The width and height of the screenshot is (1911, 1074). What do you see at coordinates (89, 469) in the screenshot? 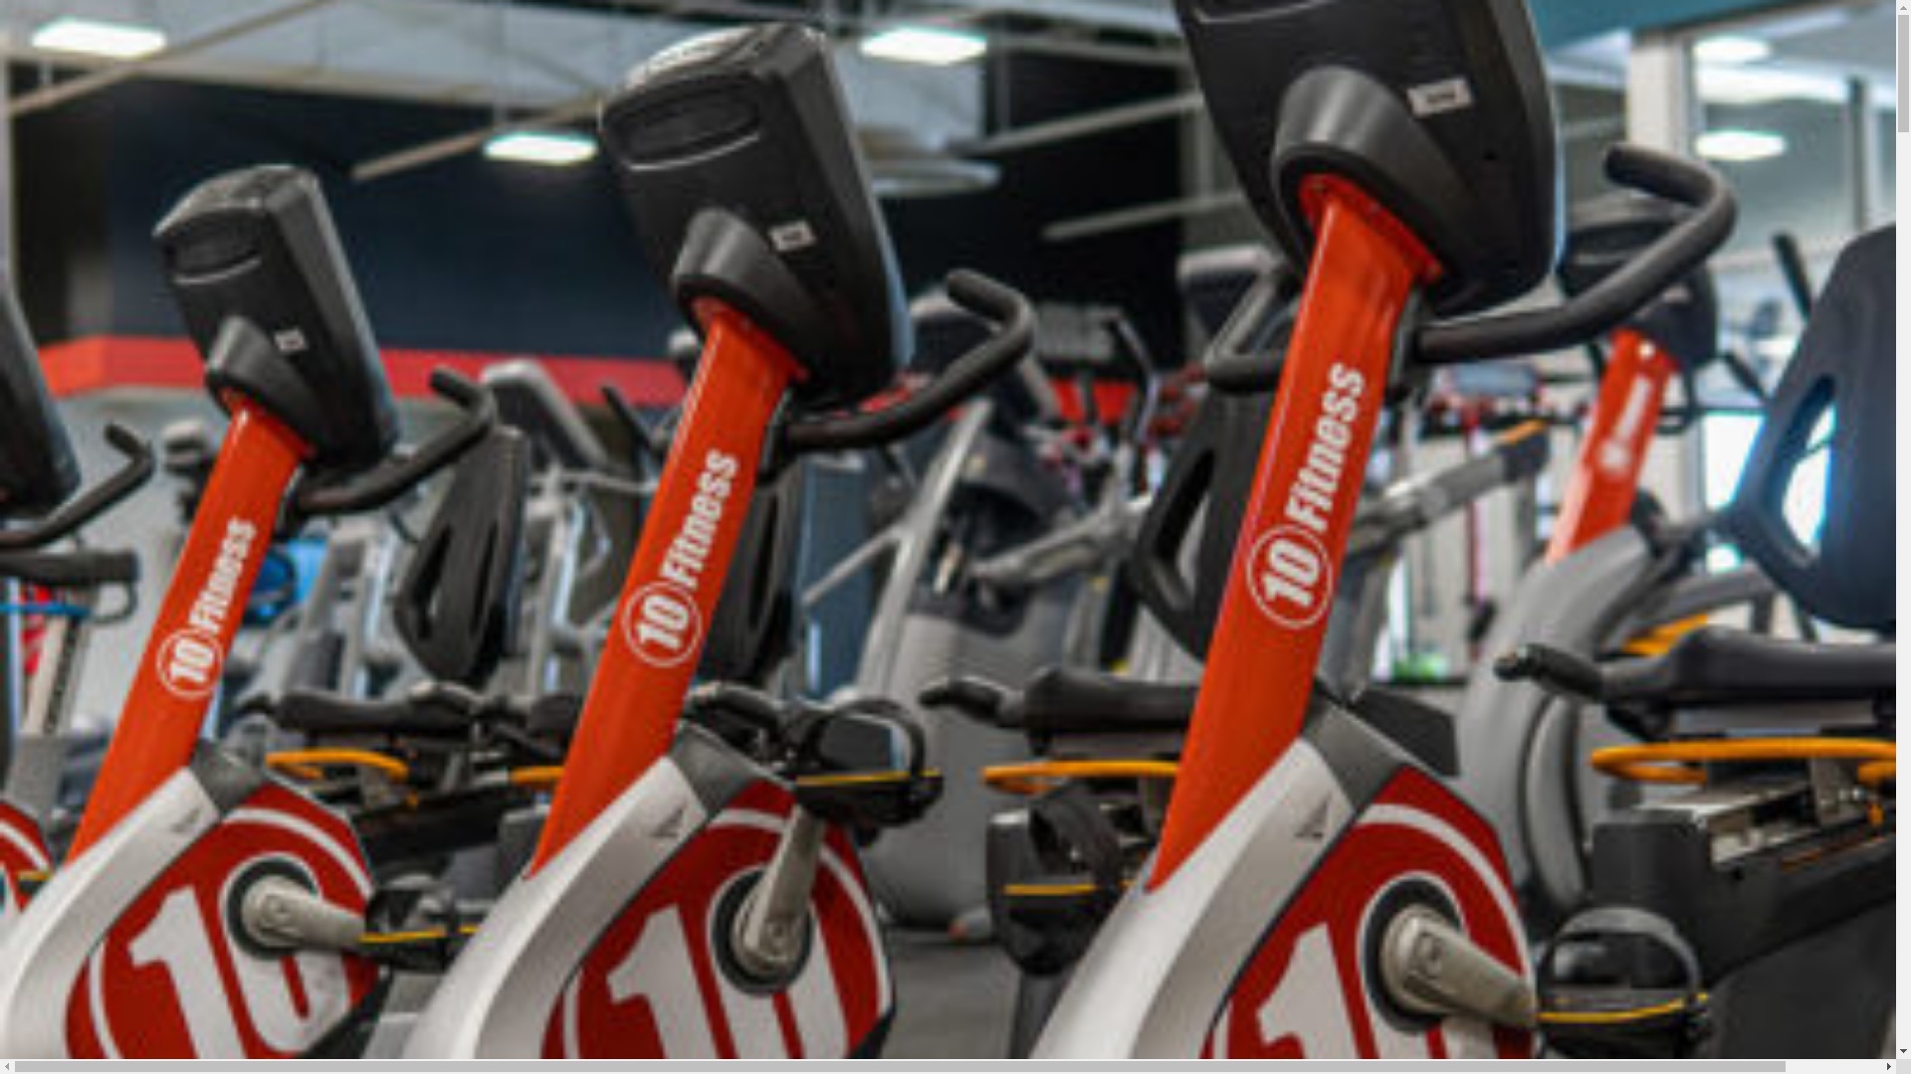
I see `EXTRAS` at bounding box center [89, 469].